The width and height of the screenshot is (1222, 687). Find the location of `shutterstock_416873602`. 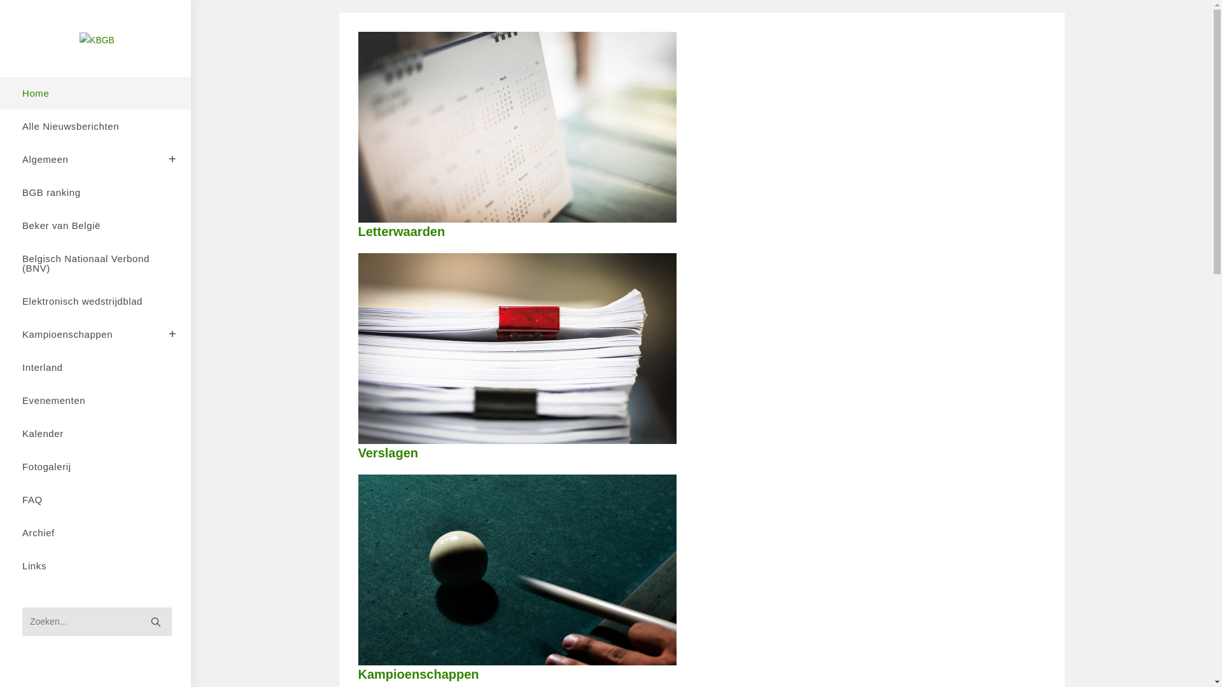

shutterstock_416873602 is located at coordinates (517, 349).